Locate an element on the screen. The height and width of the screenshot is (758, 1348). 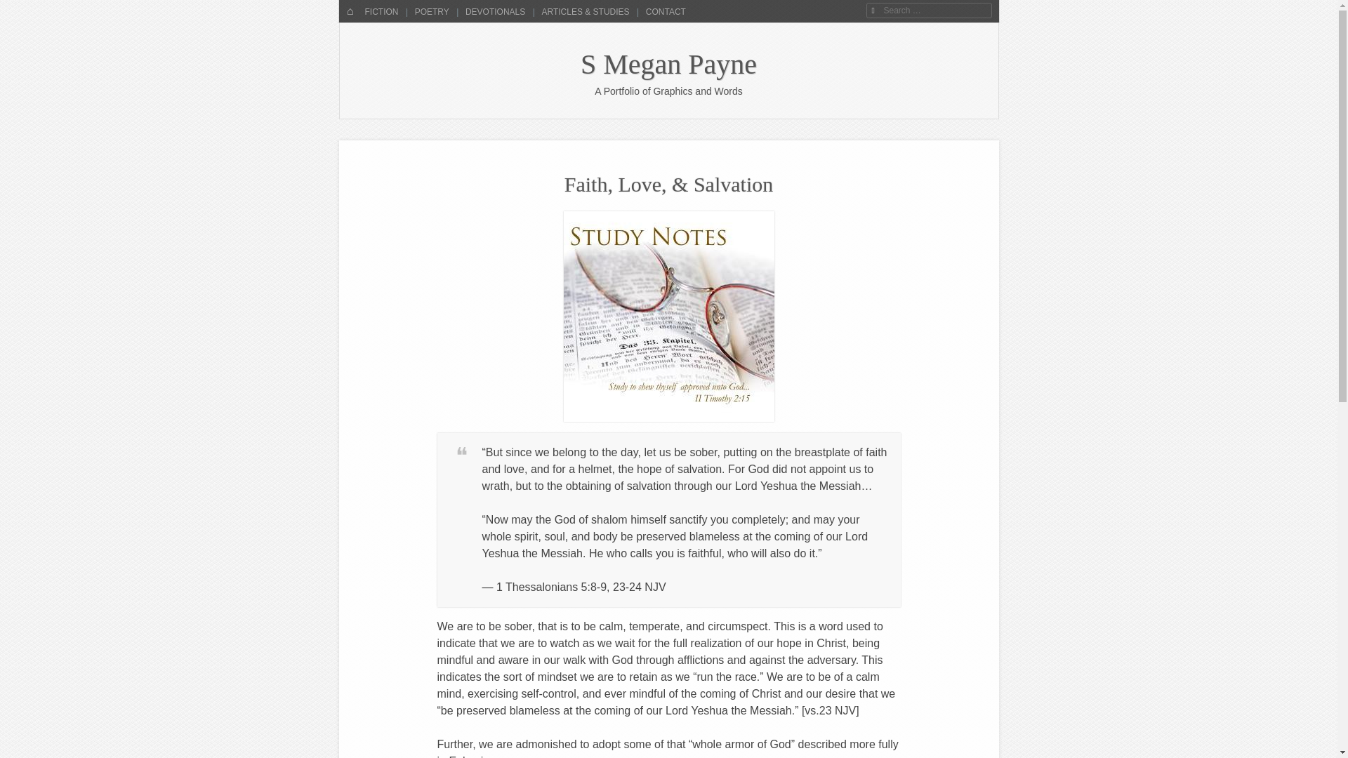
Skip to content is located at coordinates (382, 11).